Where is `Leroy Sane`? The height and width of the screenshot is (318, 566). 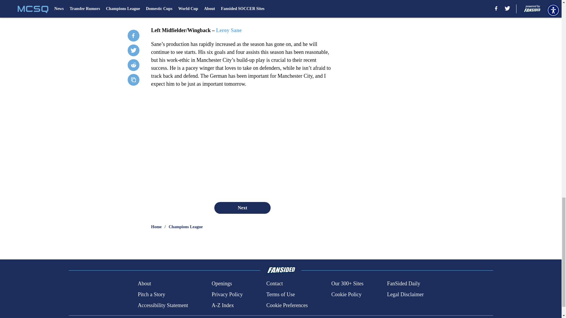
Leroy Sane is located at coordinates (229, 30).